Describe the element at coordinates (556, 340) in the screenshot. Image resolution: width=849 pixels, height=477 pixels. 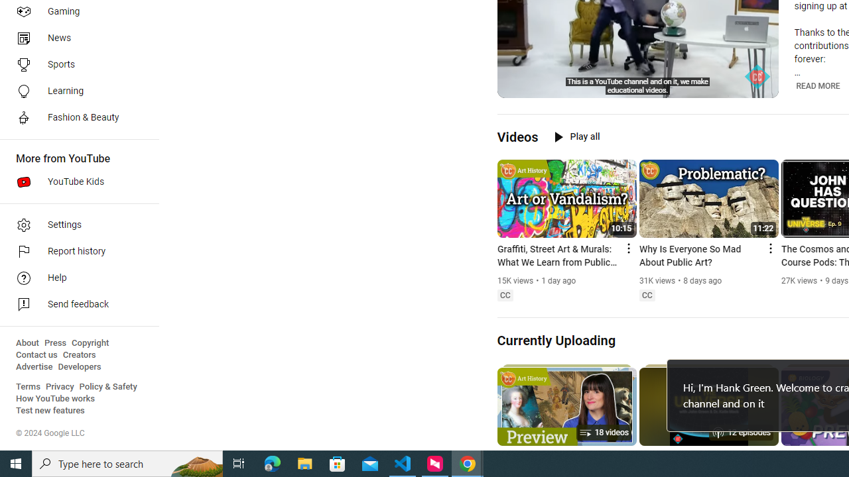
I see `Currently Uploading` at that location.